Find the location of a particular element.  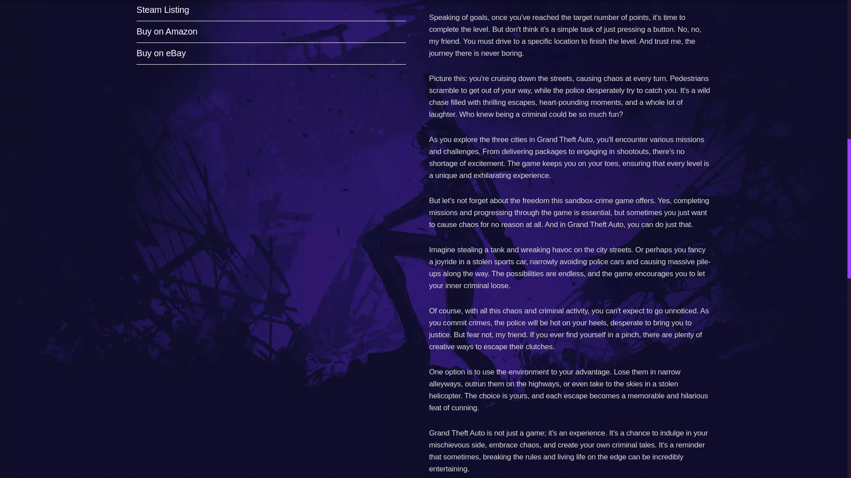

Buy on Amazon is located at coordinates (167, 31).